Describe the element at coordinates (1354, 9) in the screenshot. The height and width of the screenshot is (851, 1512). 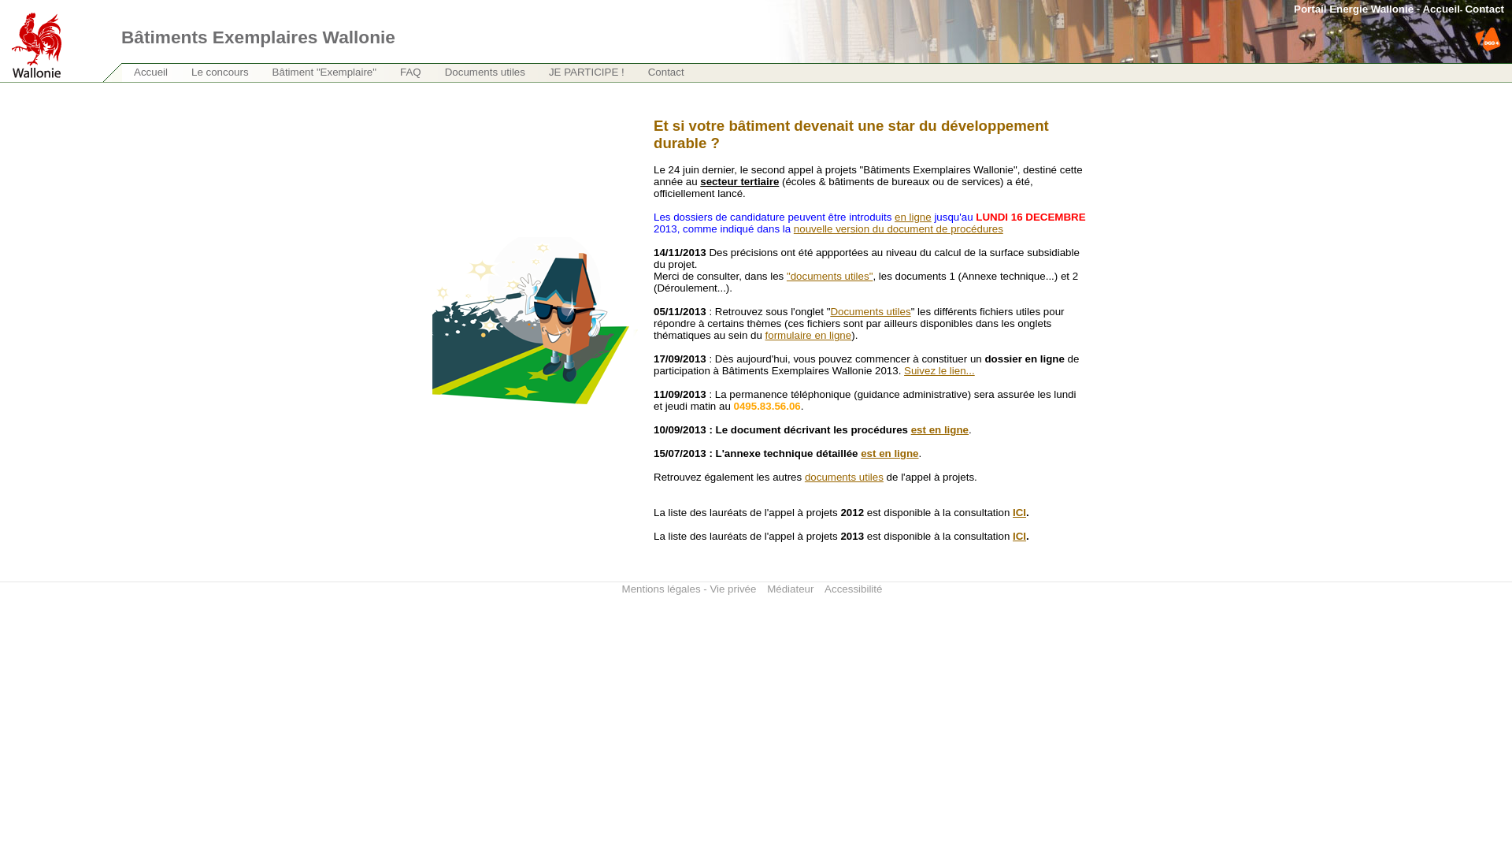
I see `Portail Energie Wallonie` at that location.